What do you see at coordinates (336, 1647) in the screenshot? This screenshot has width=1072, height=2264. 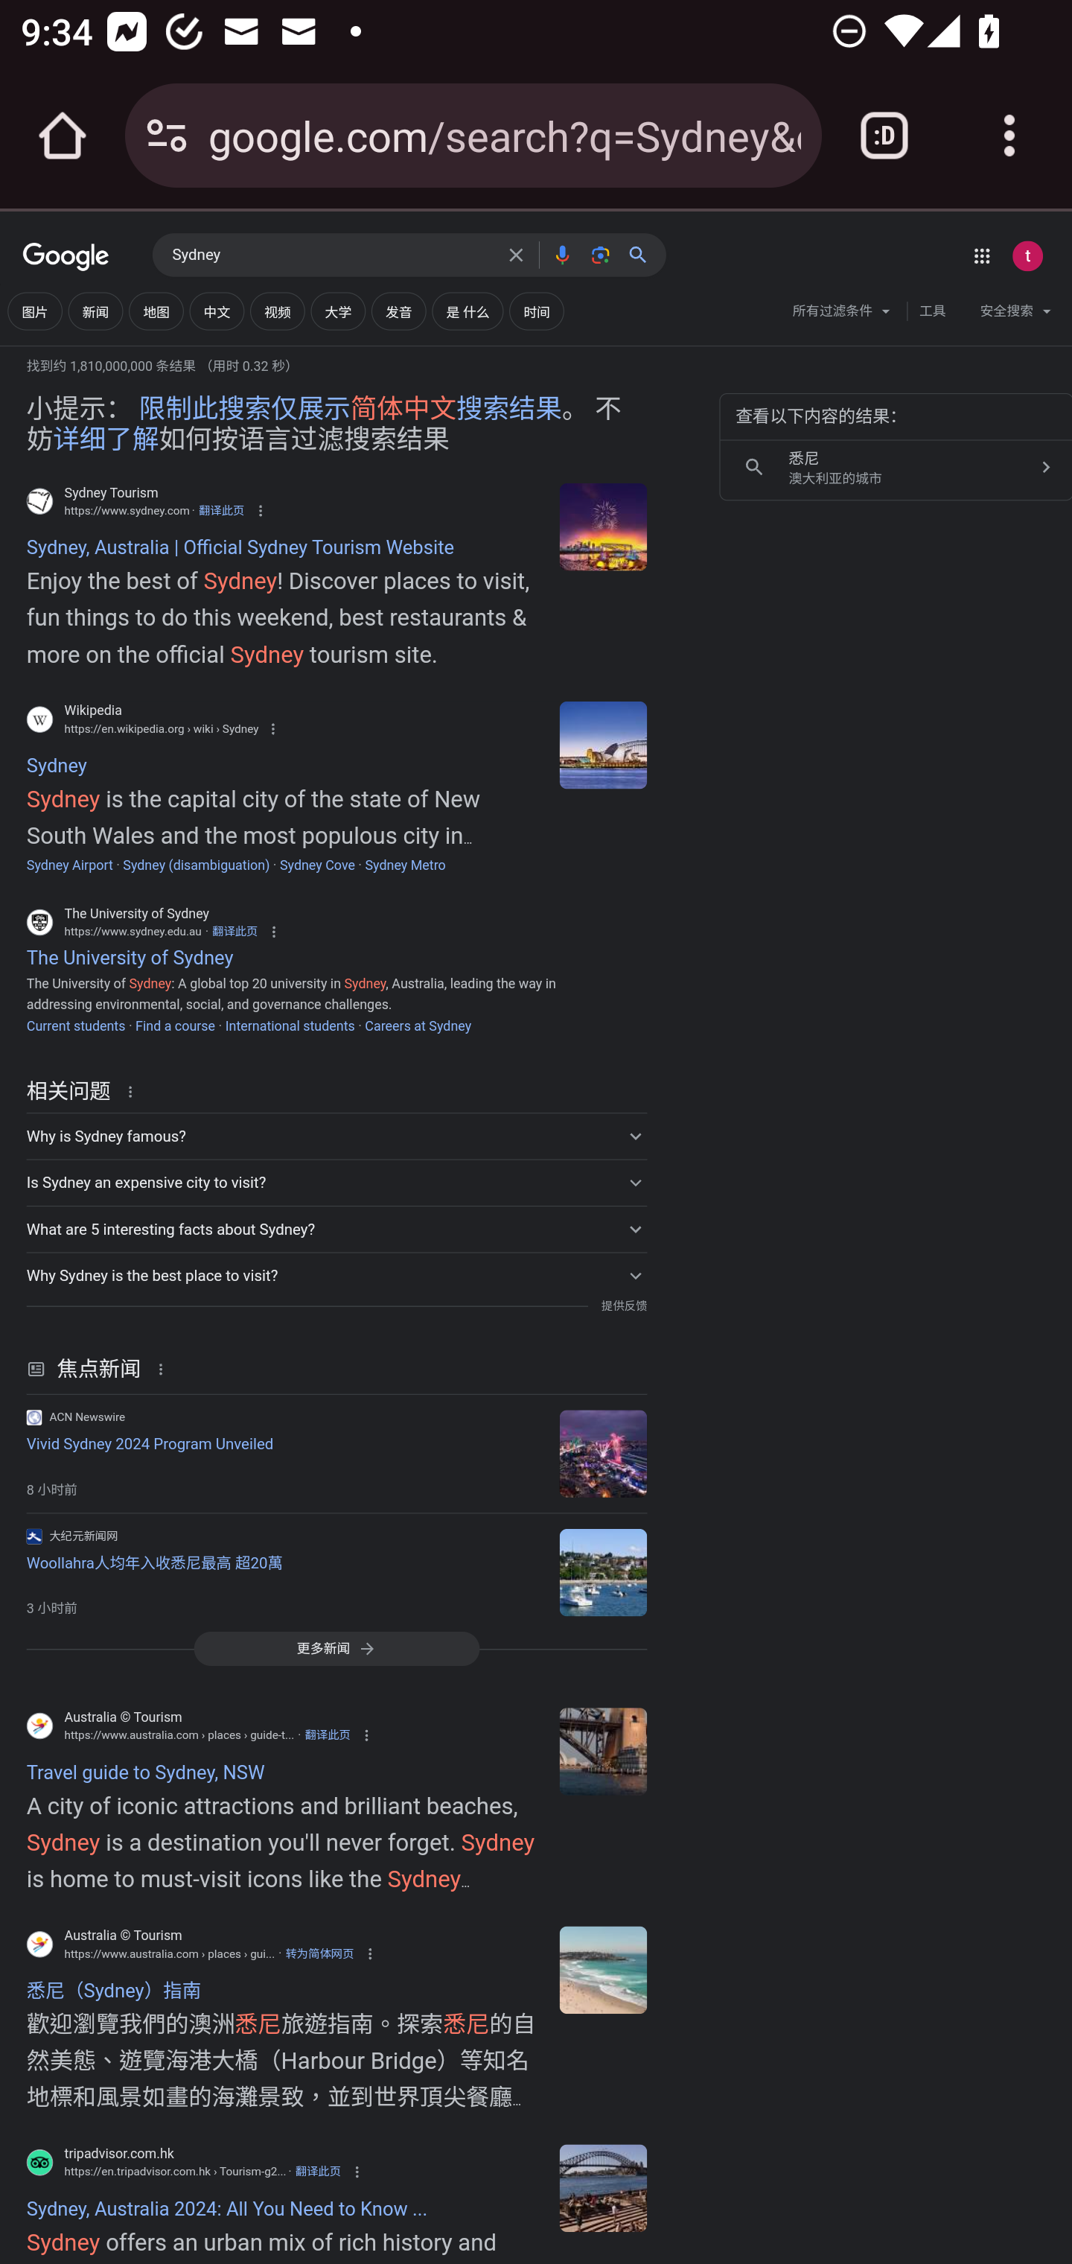 I see `更多新闻` at bounding box center [336, 1647].